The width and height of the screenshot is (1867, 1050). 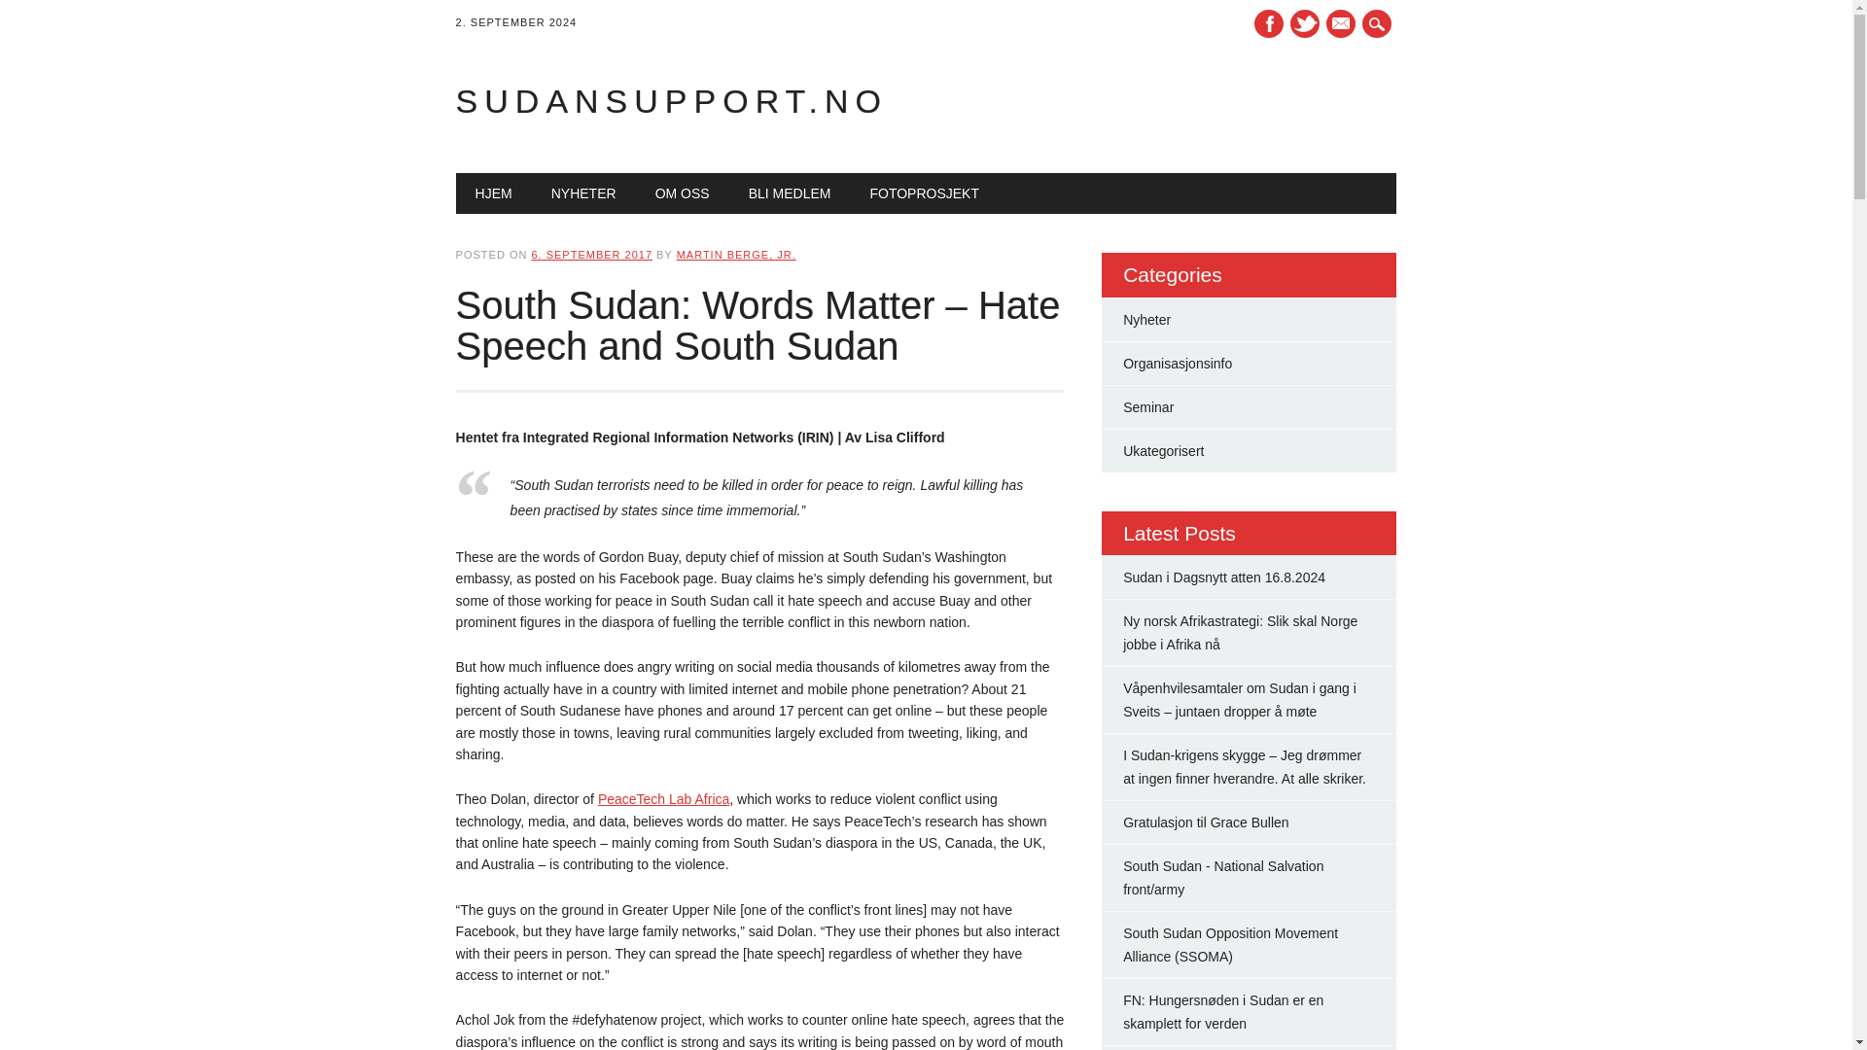 I want to click on Ukategorisert, so click(x=1163, y=450).